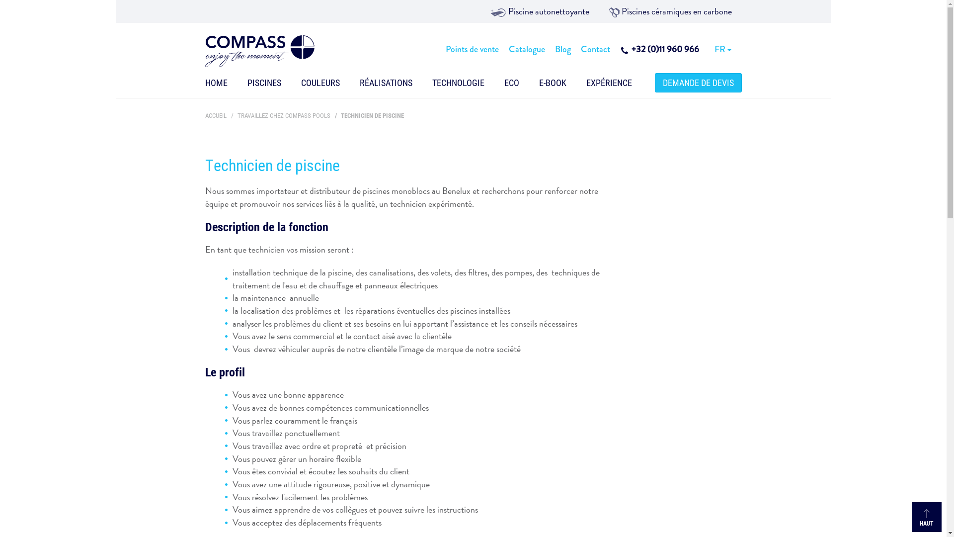 Image resolution: width=954 pixels, height=537 pixels. Describe the element at coordinates (527, 50) in the screenshot. I see `Catalogue` at that location.